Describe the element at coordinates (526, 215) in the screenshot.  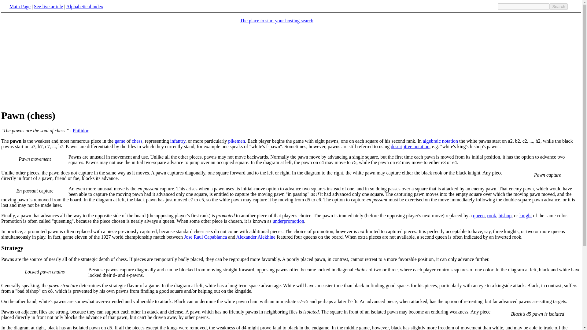
I see `knight` at that location.